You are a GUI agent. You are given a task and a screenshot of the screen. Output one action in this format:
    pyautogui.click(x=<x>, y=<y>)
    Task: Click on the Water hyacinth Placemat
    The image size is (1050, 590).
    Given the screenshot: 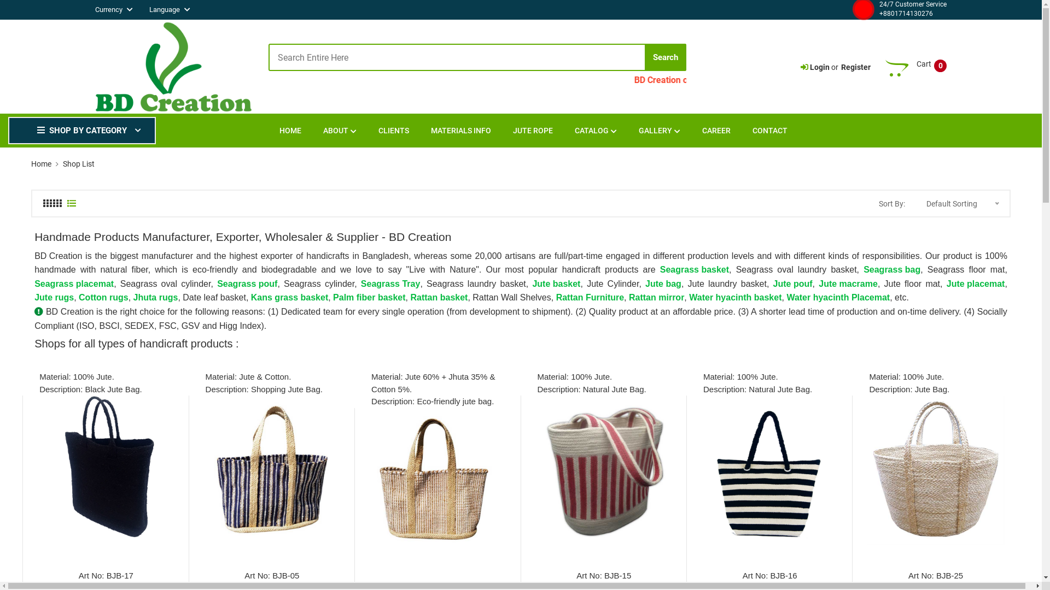 What is the action you would take?
    pyautogui.click(x=838, y=298)
    